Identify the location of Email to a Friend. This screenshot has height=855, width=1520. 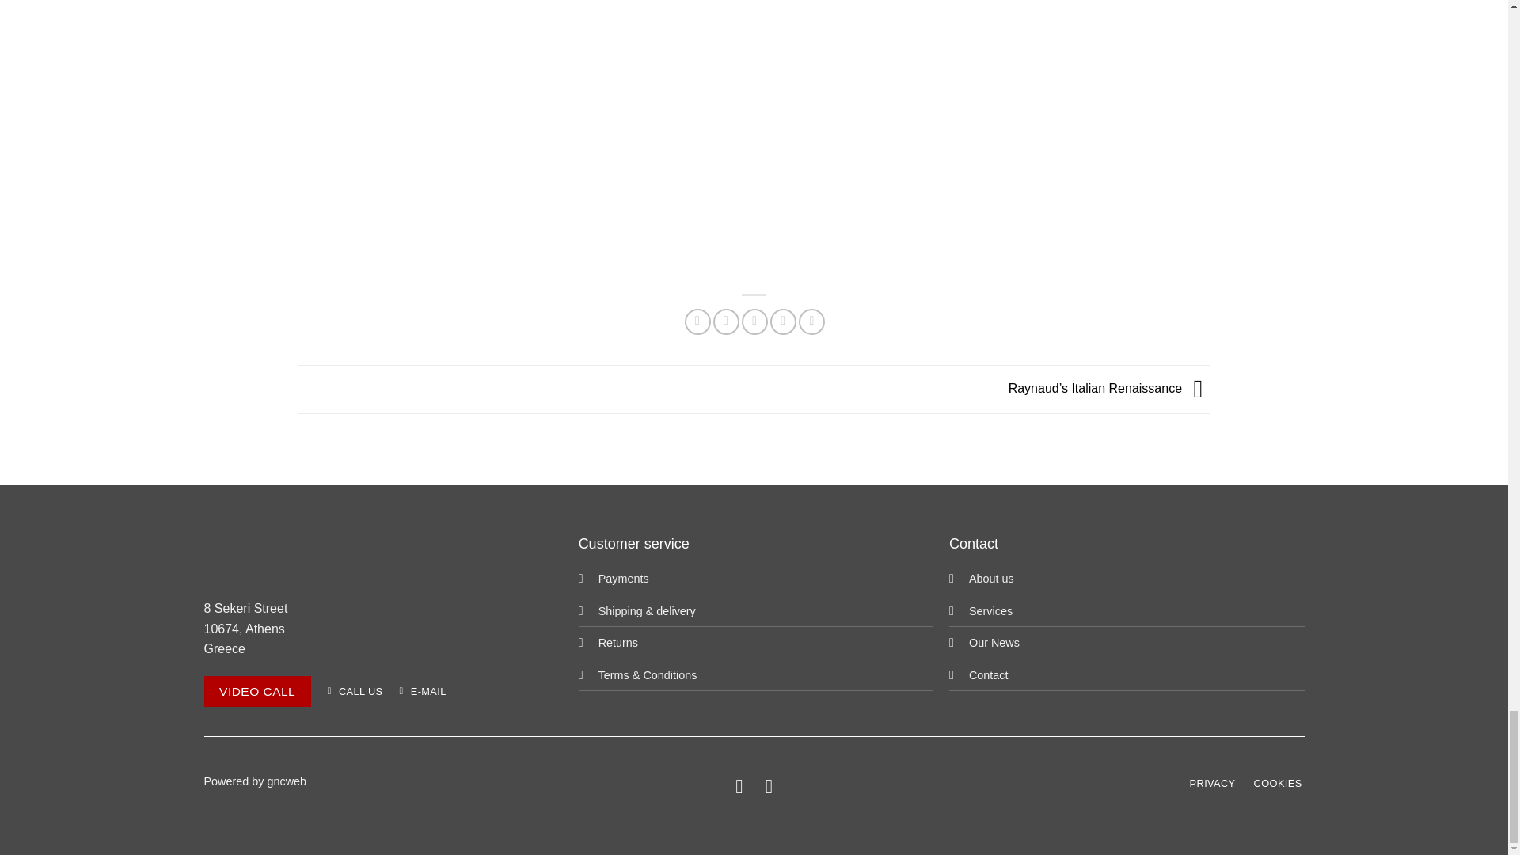
(754, 321).